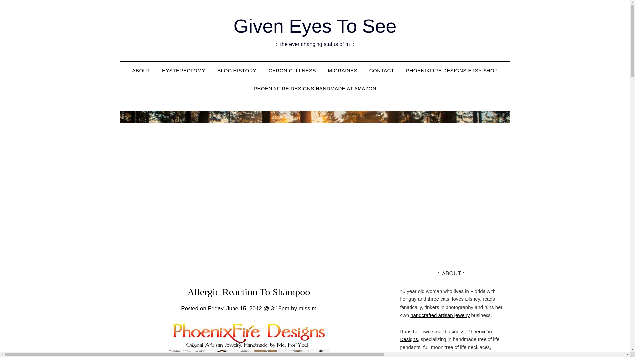 The width and height of the screenshot is (635, 357). What do you see at coordinates (343, 70) in the screenshot?
I see `MIGRAINES` at bounding box center [343, 70].